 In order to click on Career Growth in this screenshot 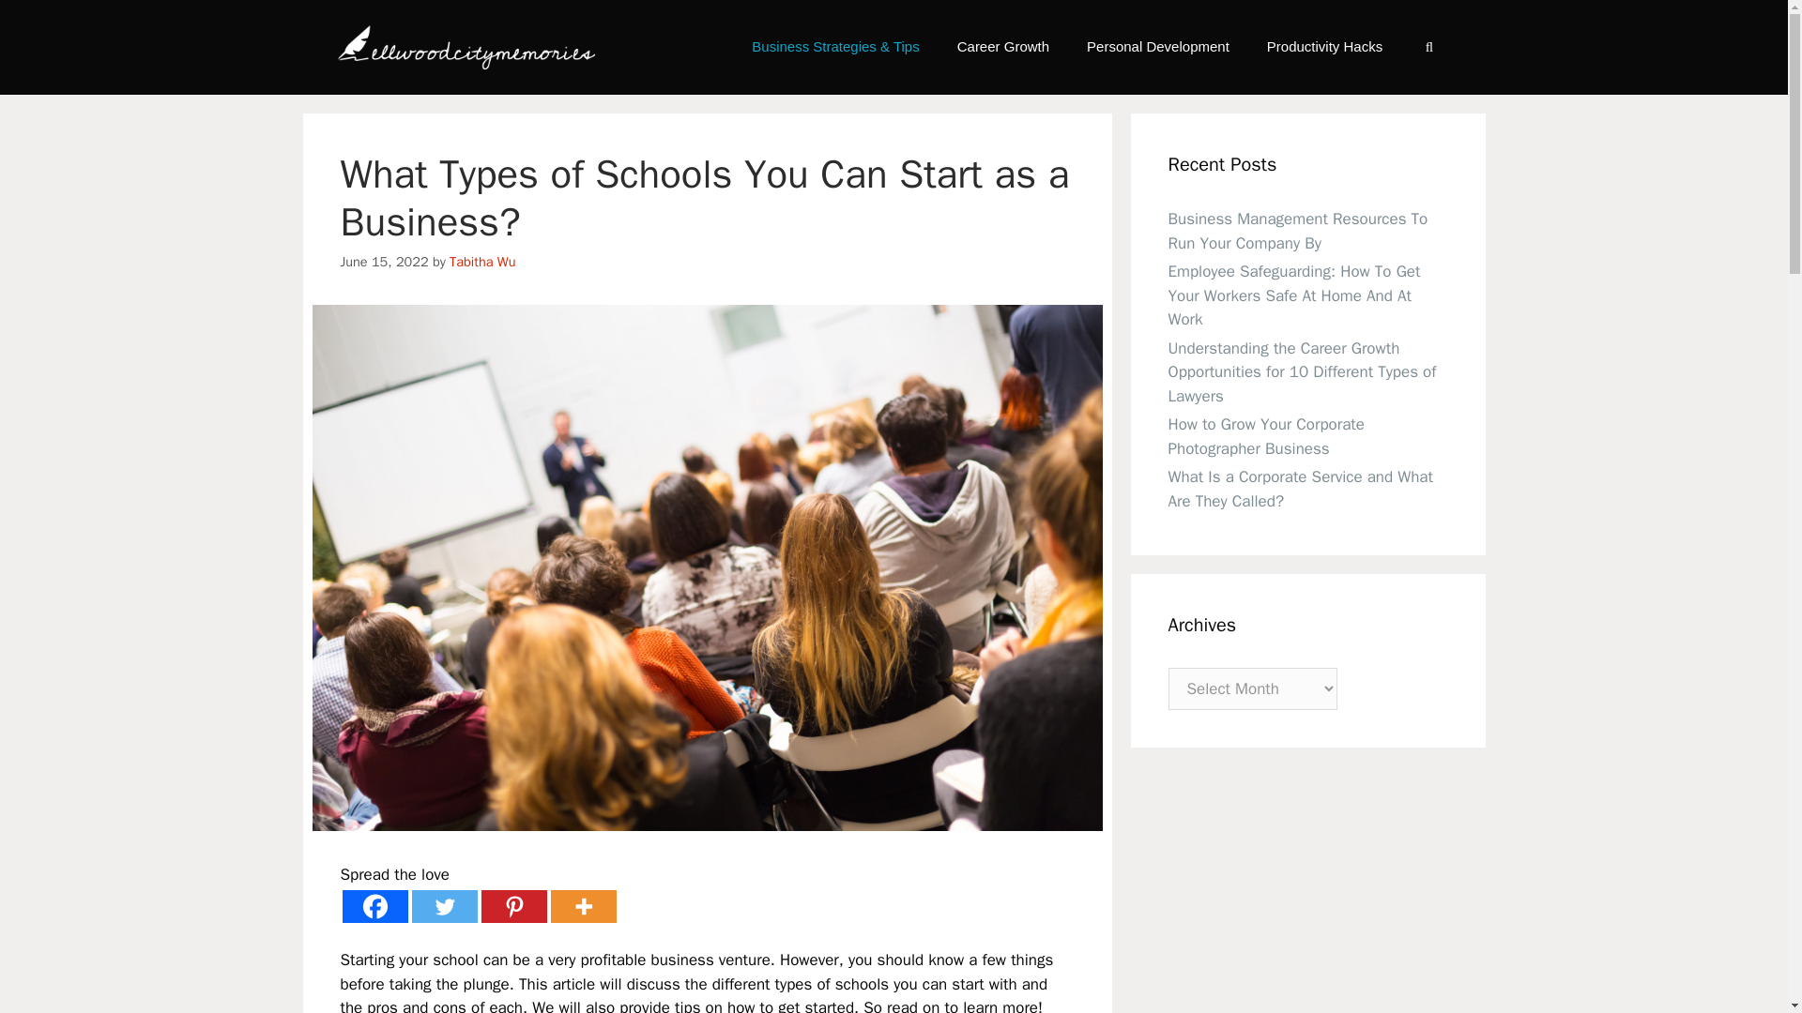, I will do `click(1003, 47)`.